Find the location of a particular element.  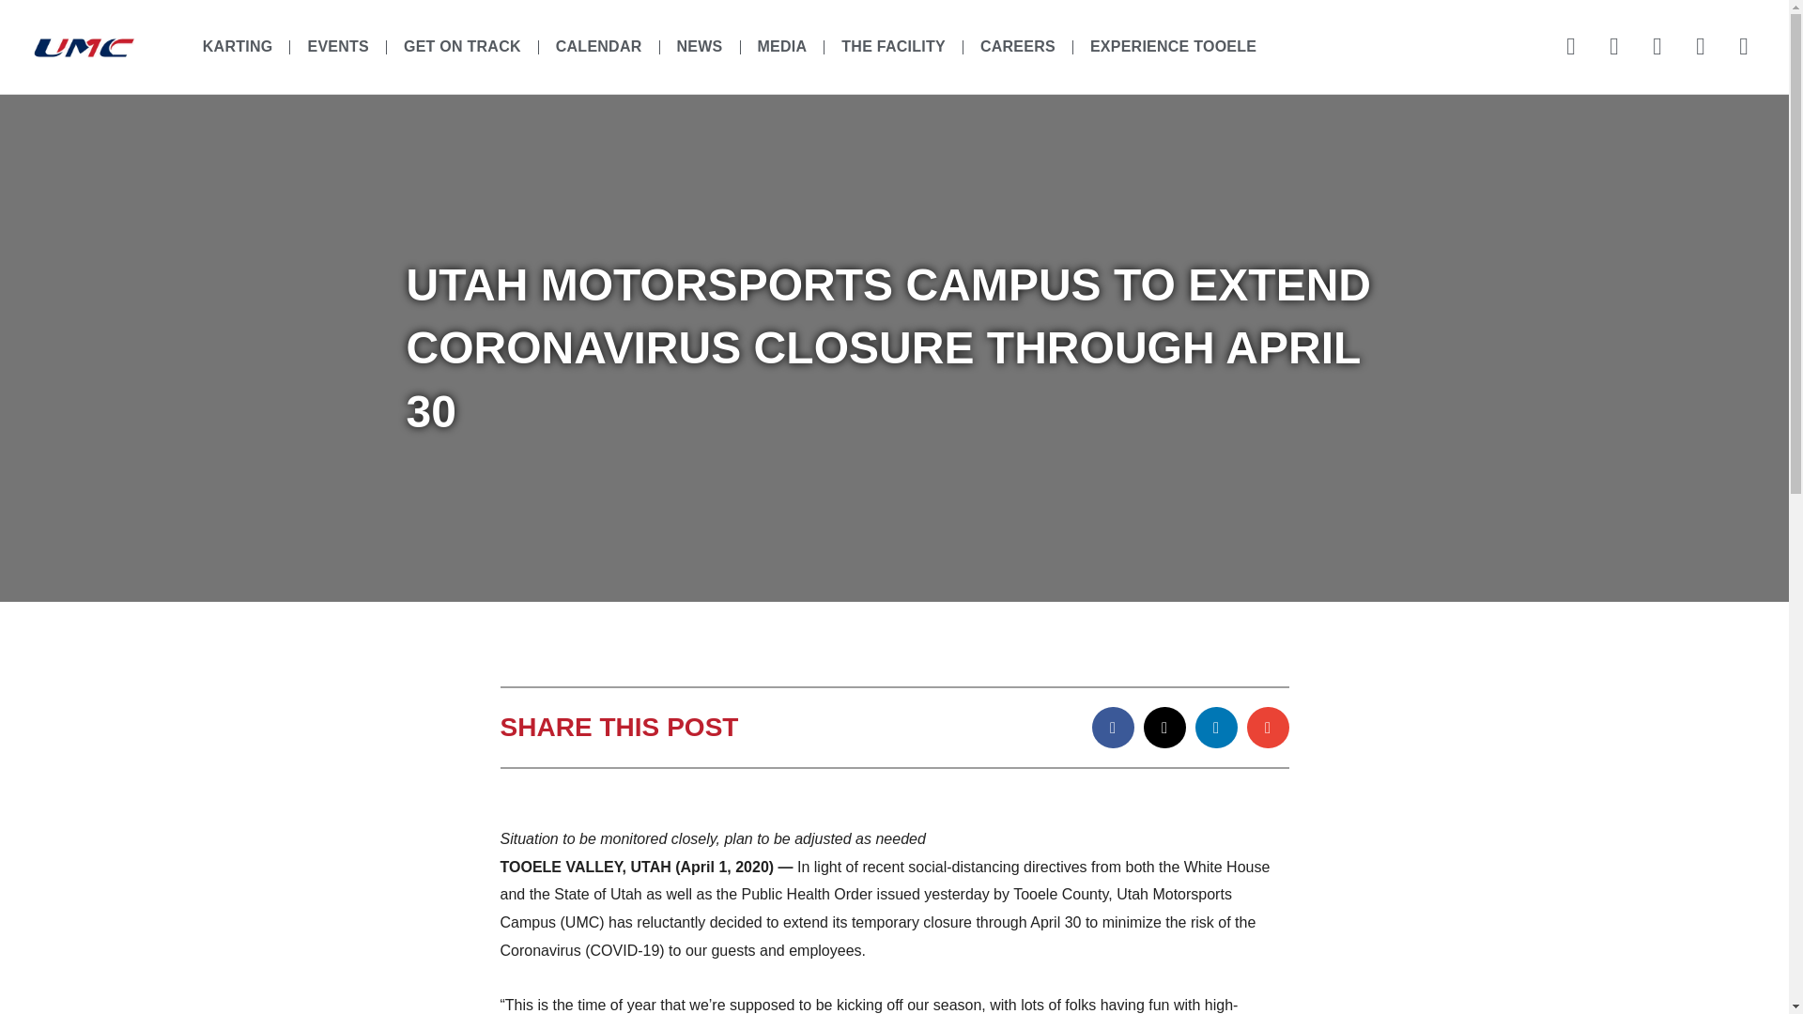

EXPERIENCE TOOELE is located at coordinates (1172, 47).